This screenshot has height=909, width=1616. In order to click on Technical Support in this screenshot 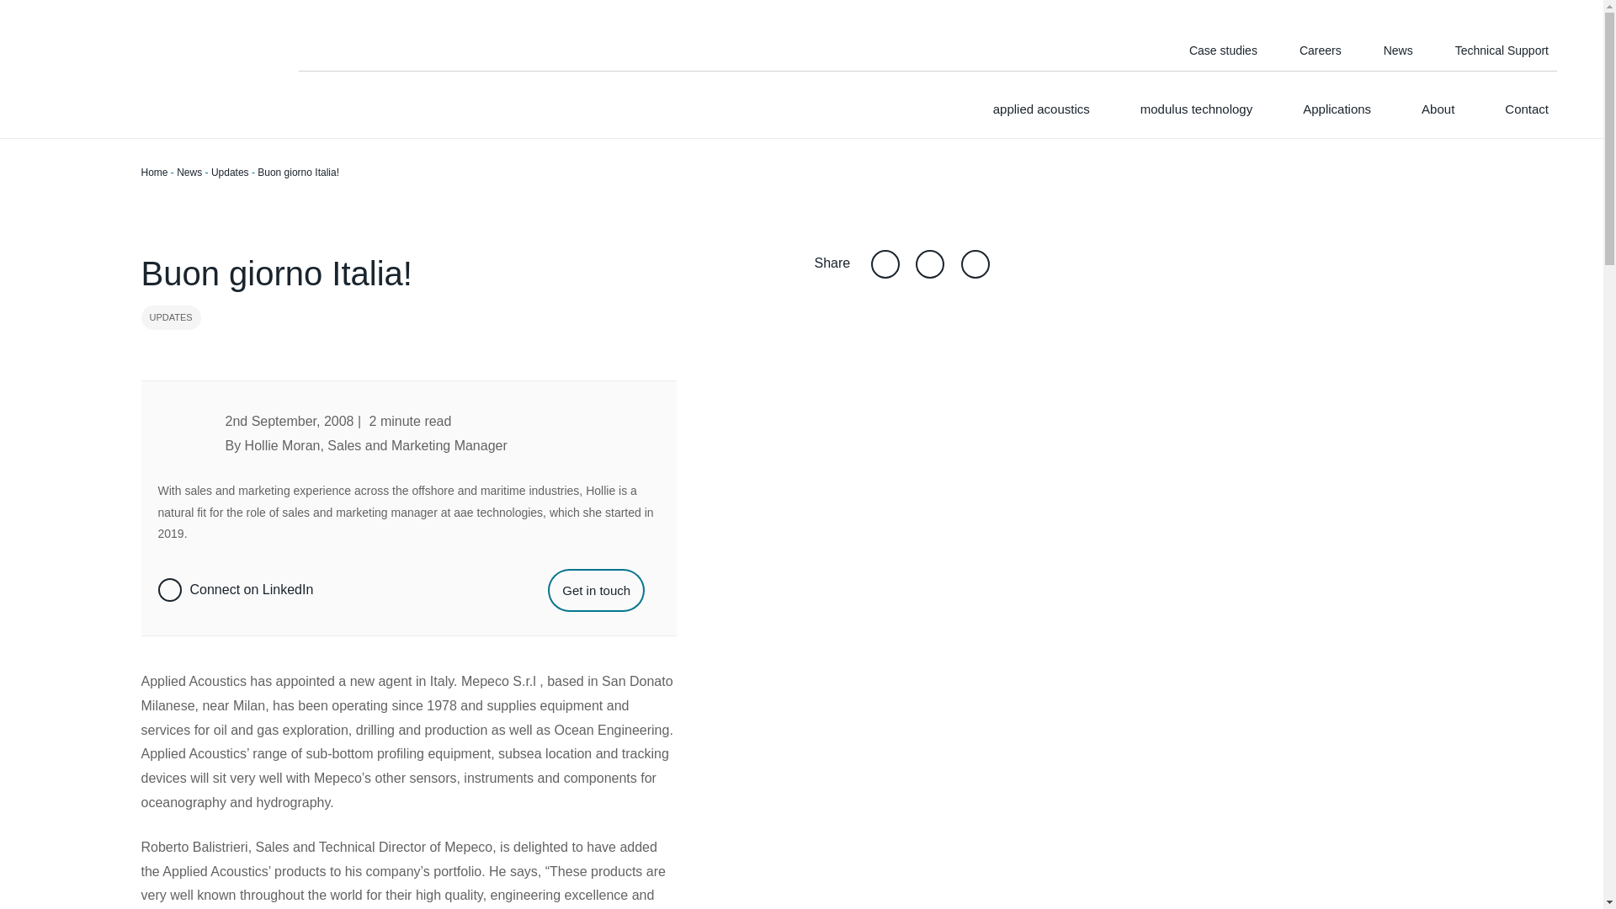, I will do `click(1502, 52)`.